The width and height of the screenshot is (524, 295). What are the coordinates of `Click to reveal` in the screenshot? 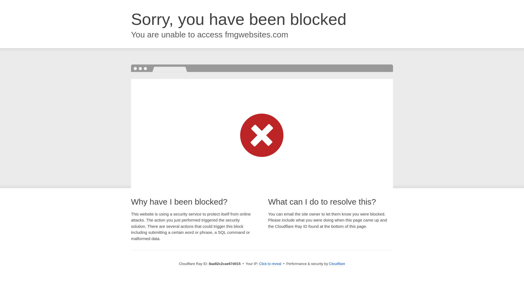 It's located at (270, 264).